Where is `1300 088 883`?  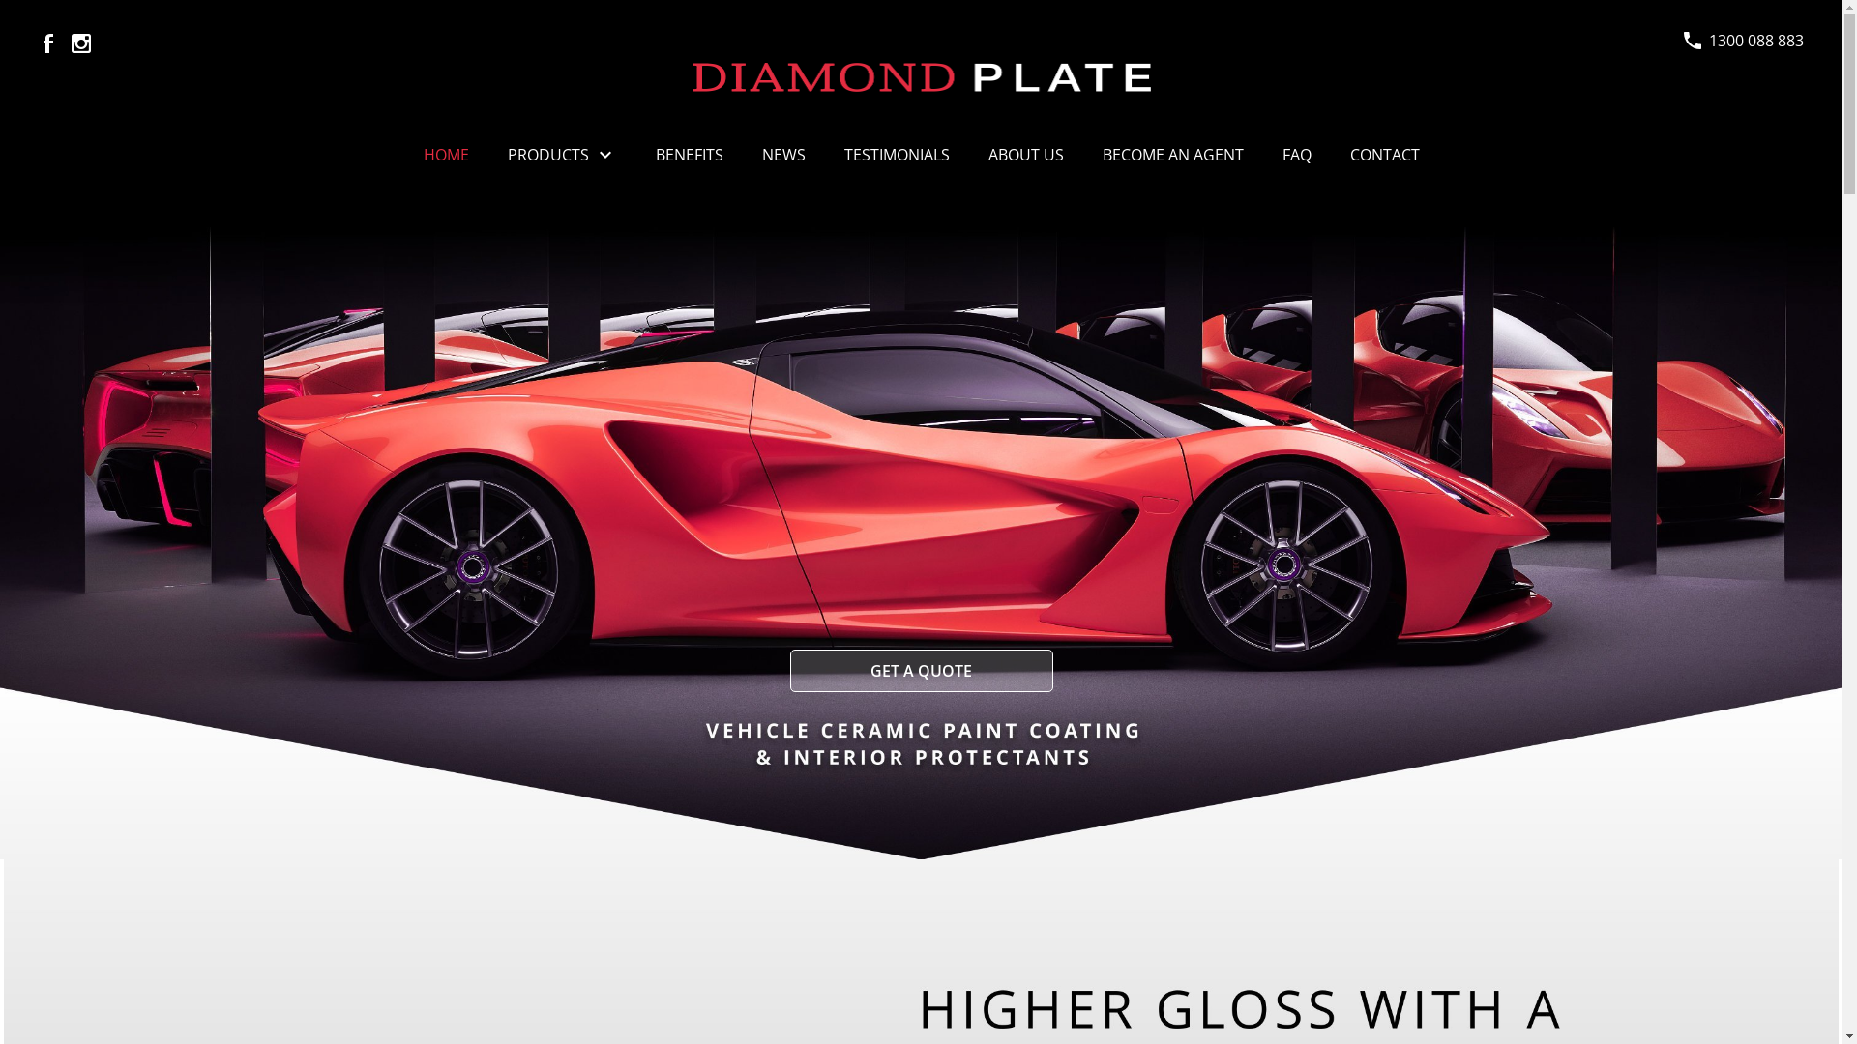
1300 088 883 is located at coordinates (1756, 41).